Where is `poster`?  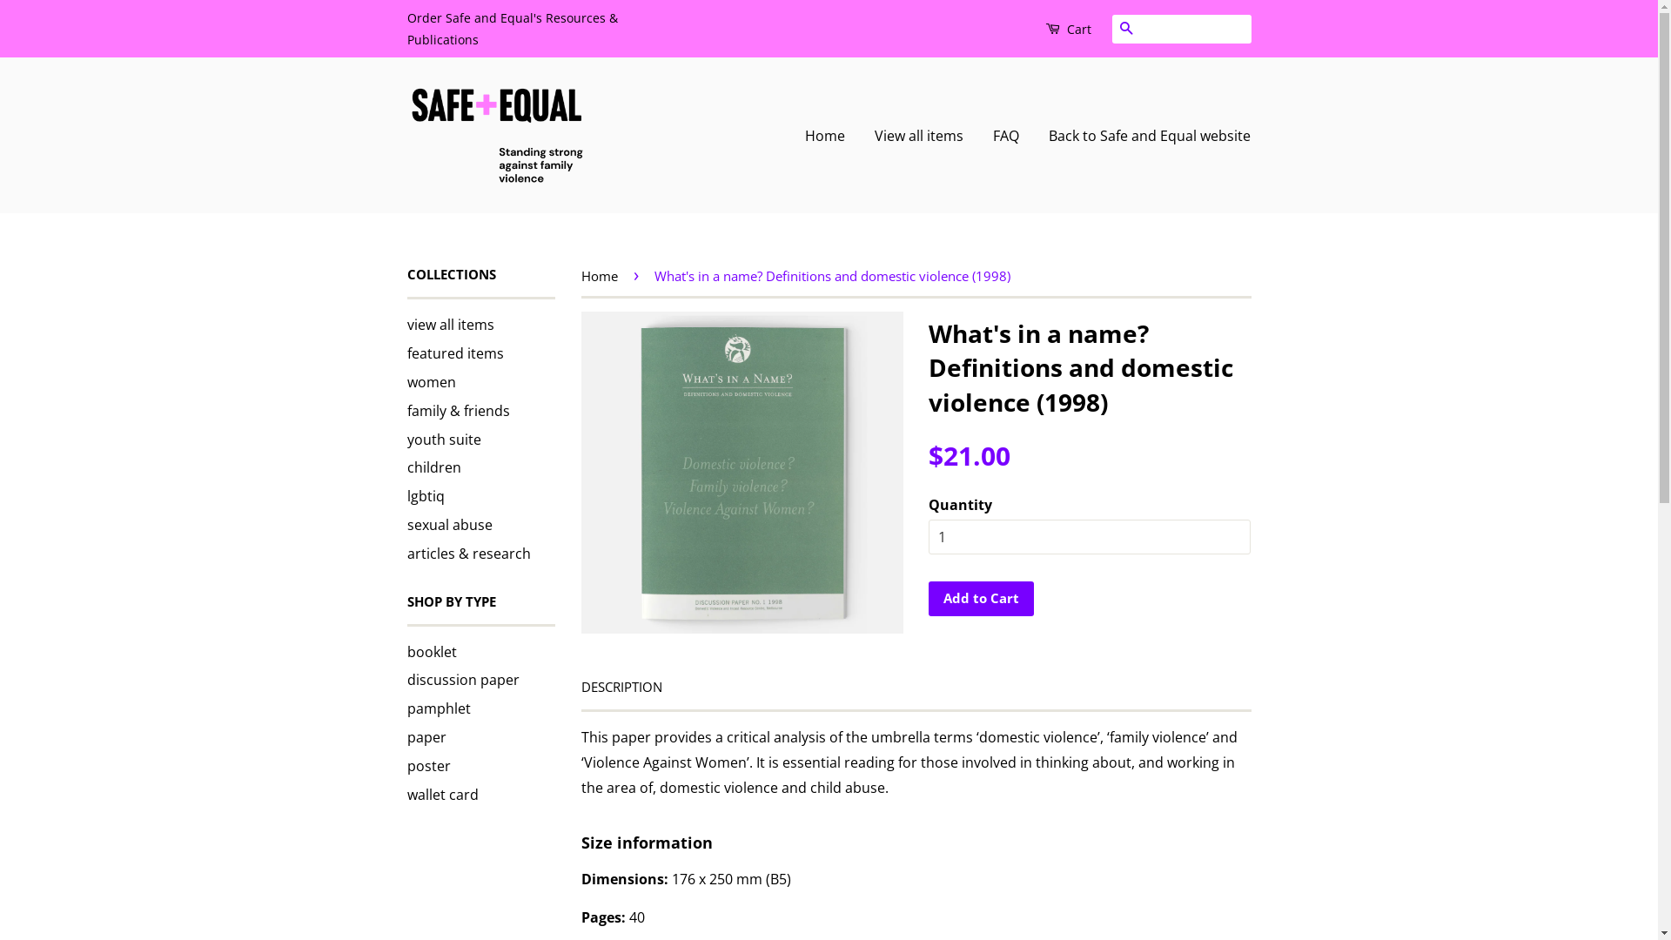 poster is located at coordinates (429, 766).